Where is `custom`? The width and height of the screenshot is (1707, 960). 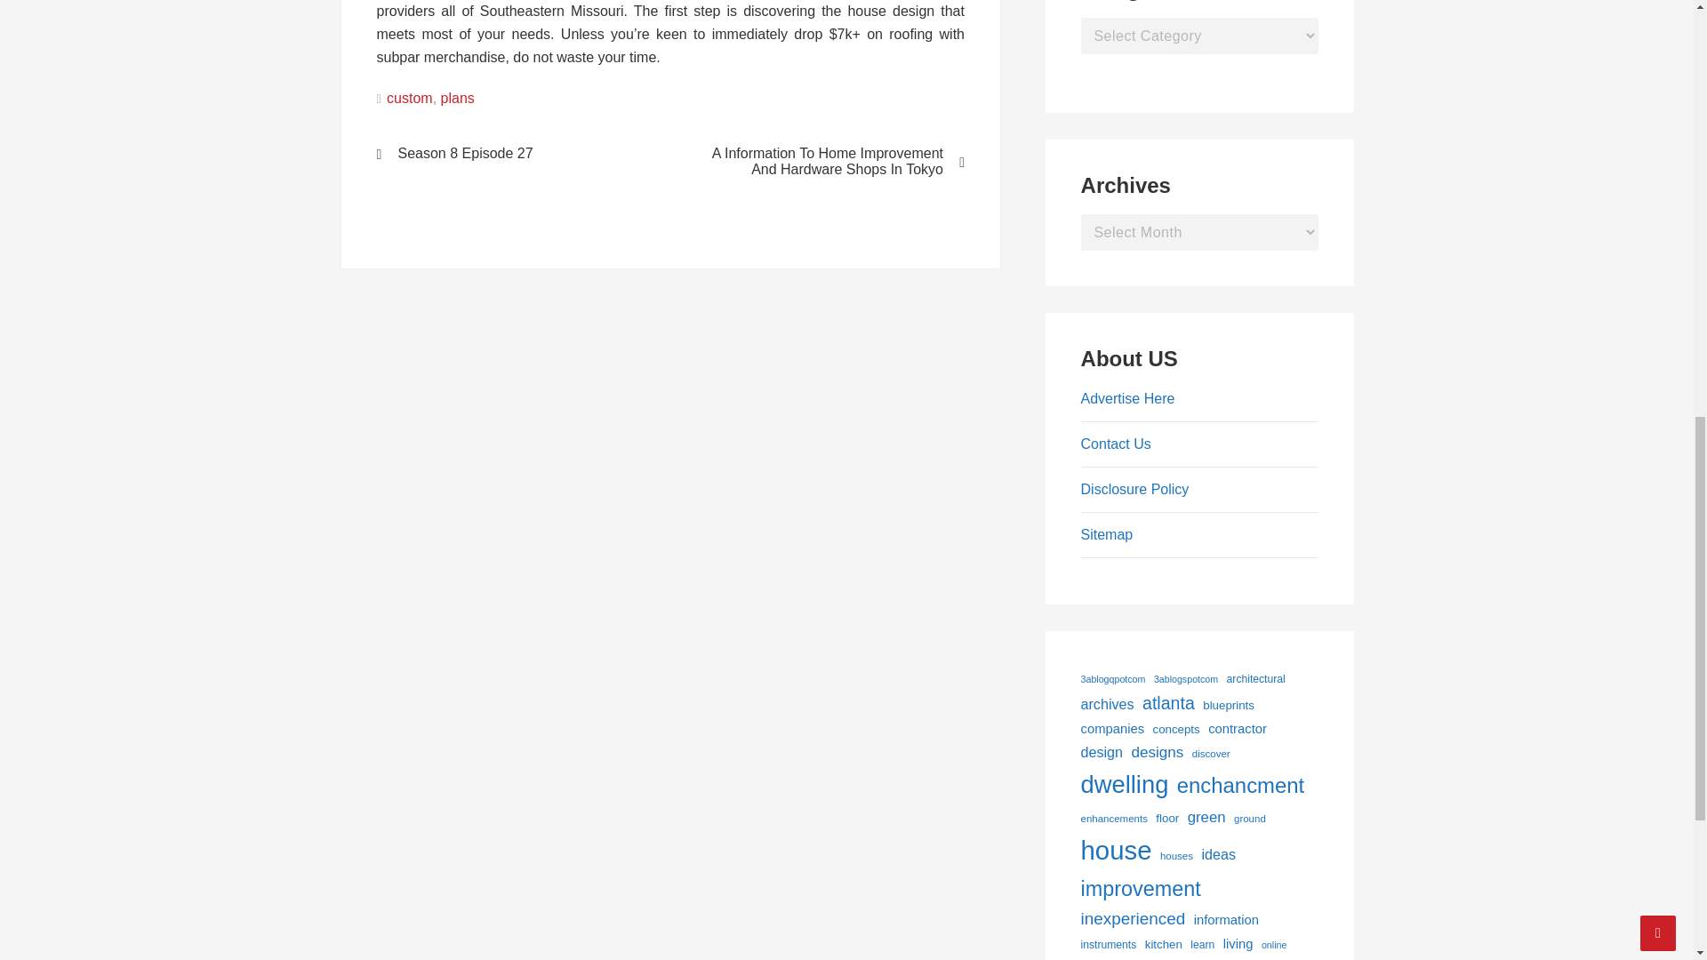
custom is located at coordinates (410, 98).